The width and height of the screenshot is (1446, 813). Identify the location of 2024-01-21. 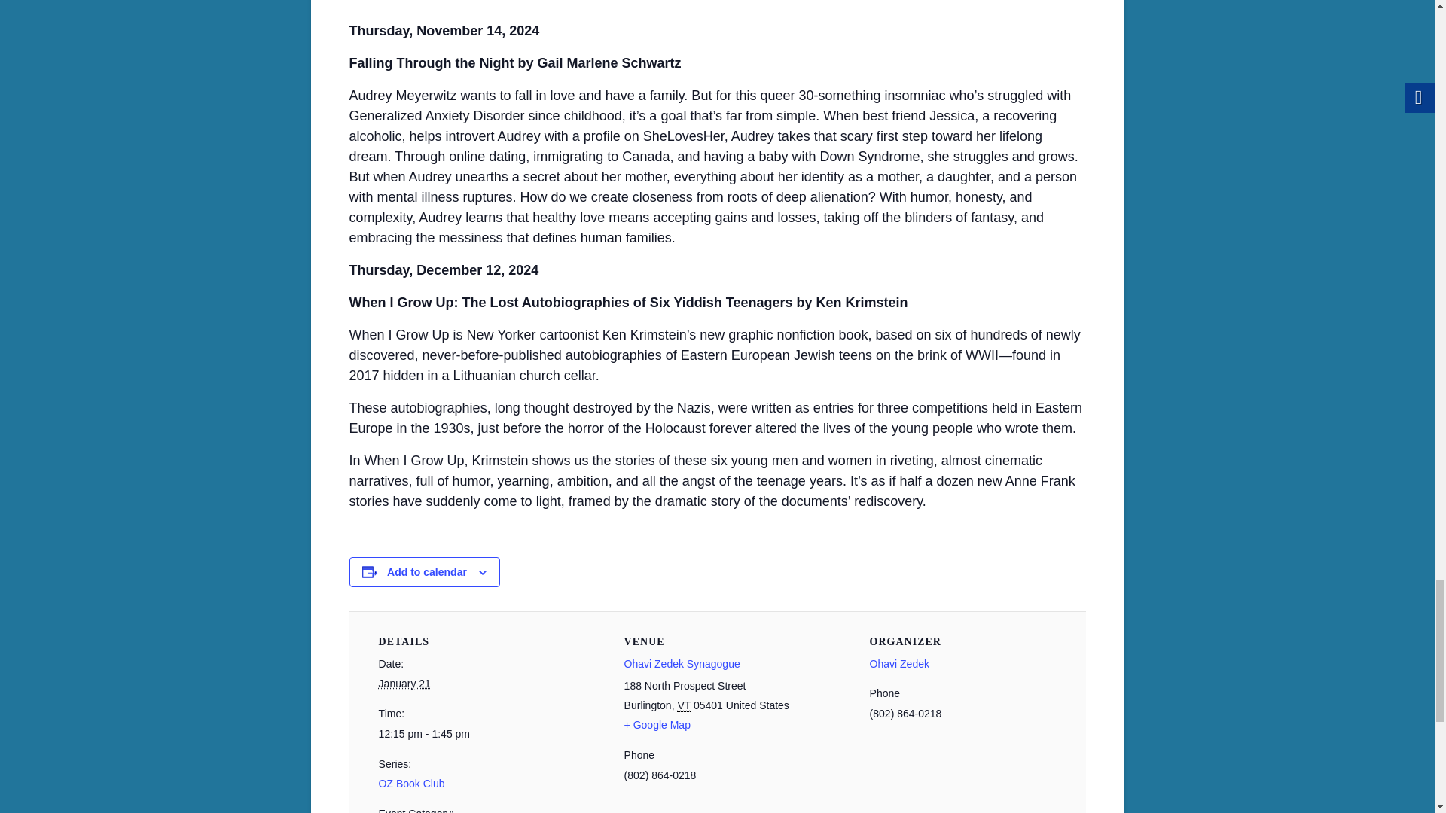
(405, 684).